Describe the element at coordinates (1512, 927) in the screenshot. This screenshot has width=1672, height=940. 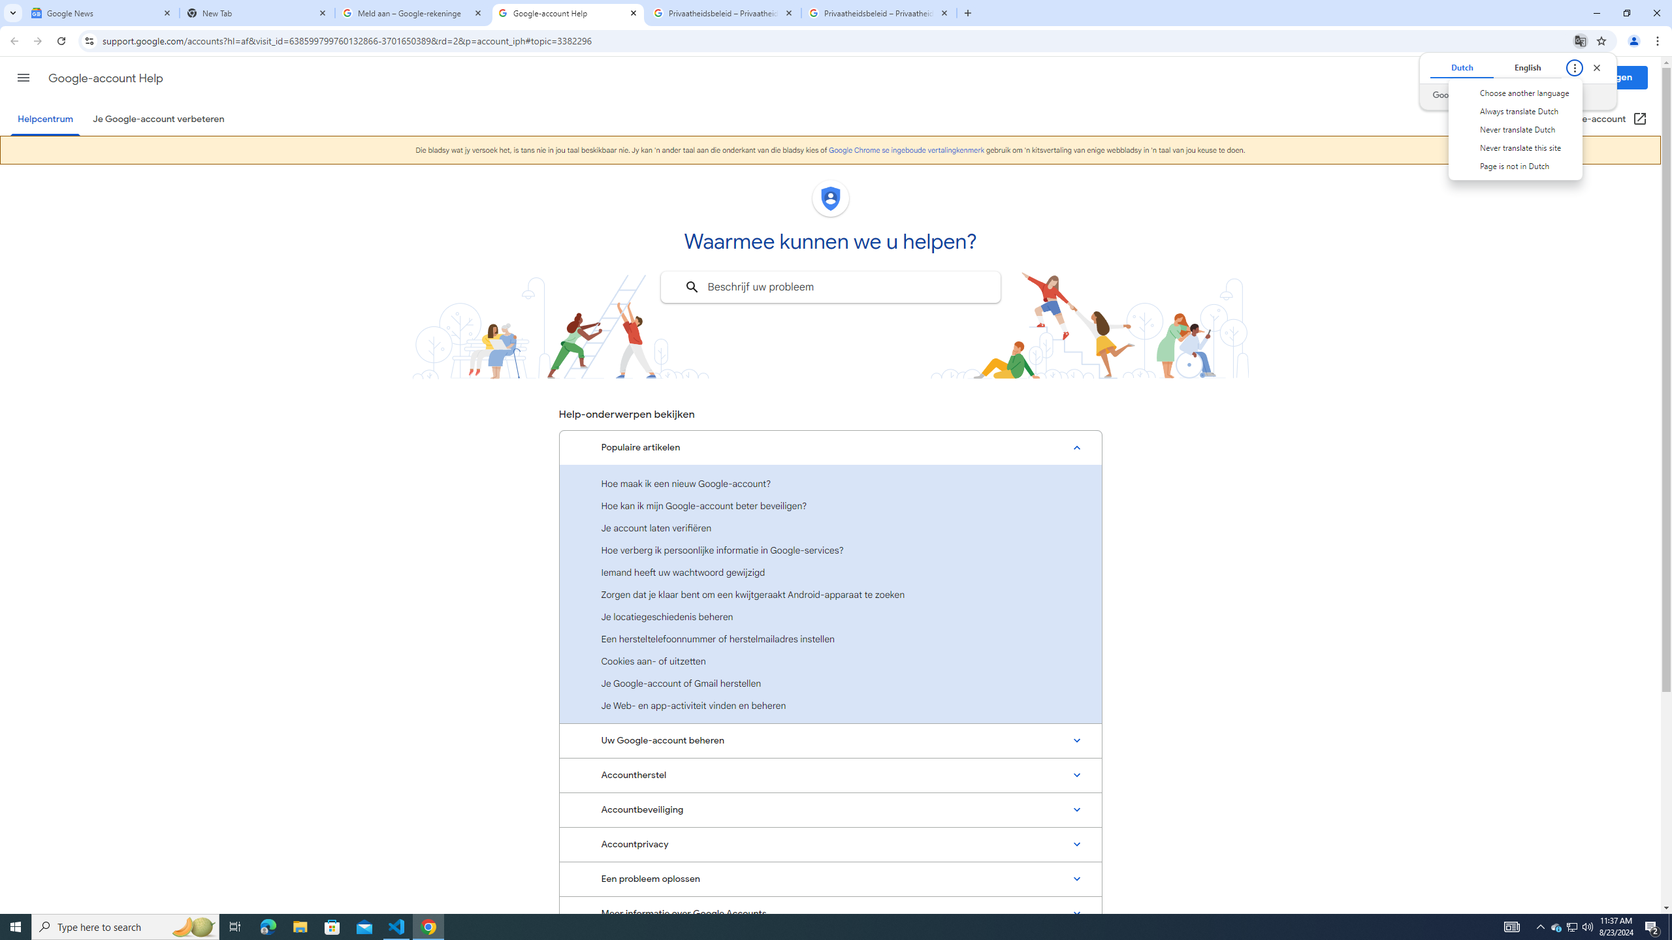
I see `AutomationID: 4105` at that location.